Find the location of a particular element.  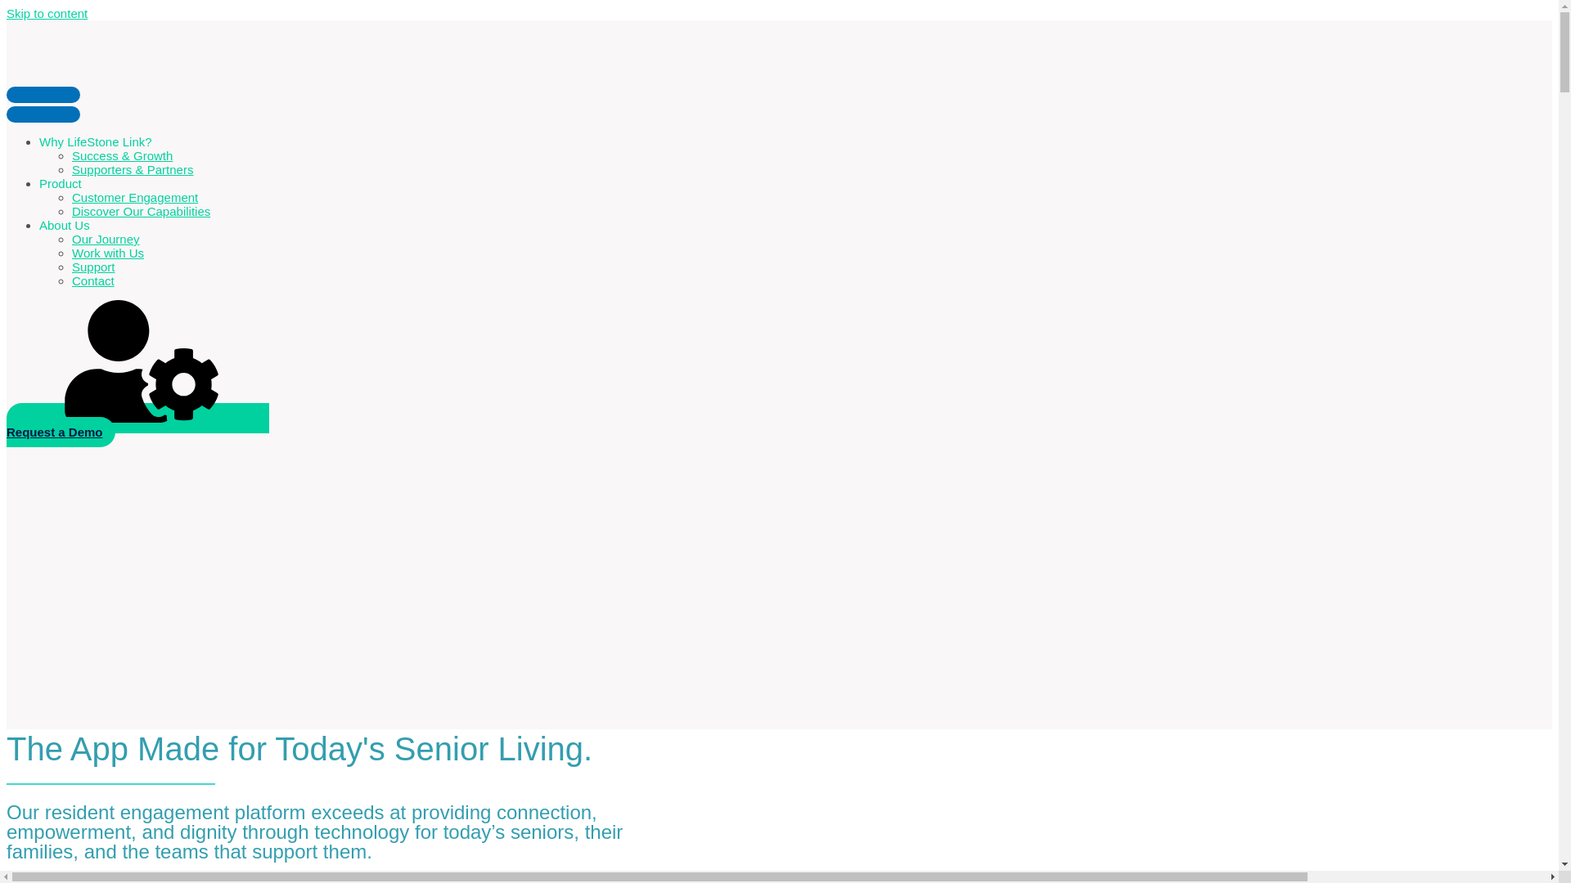

Why LifeStone Link? is located at coordinates (96, 142).